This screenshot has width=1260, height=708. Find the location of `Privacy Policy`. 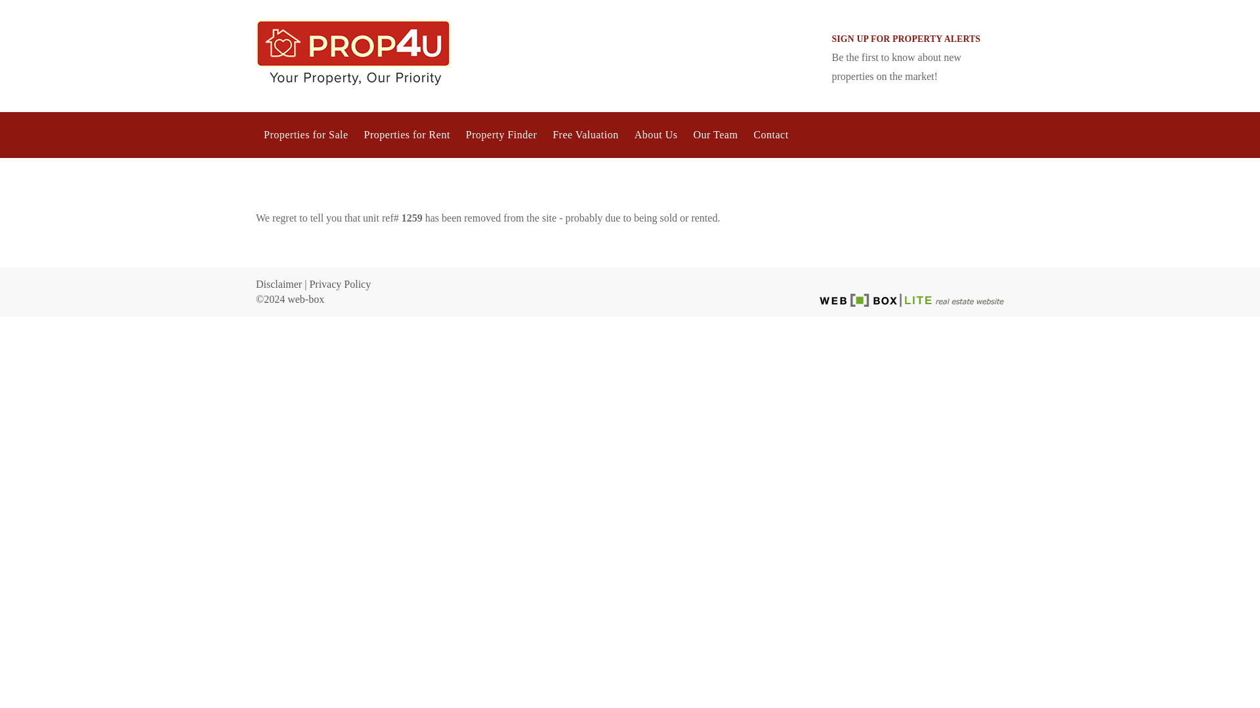

Privacy Policy is located at coordinates (339, 284).